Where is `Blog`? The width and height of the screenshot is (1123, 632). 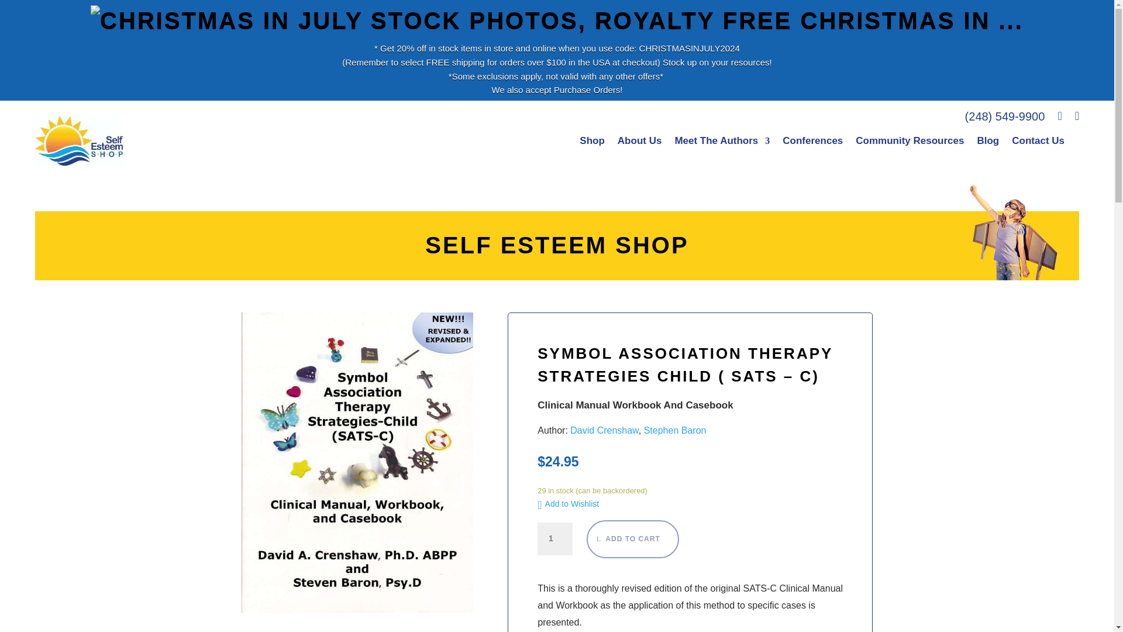
Blog is located at coordinates (988, 140).